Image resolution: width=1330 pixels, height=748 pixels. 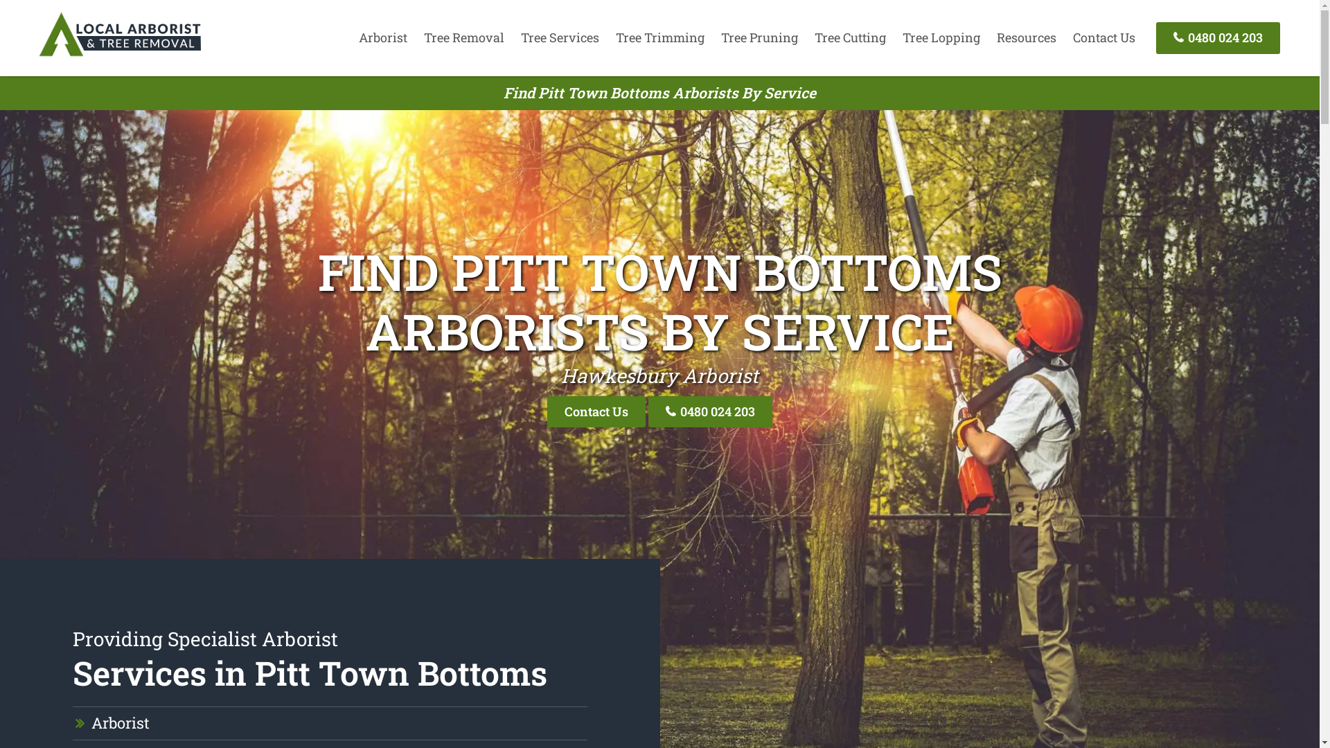 I want to click on Arborist, so click(x=383, y=37).